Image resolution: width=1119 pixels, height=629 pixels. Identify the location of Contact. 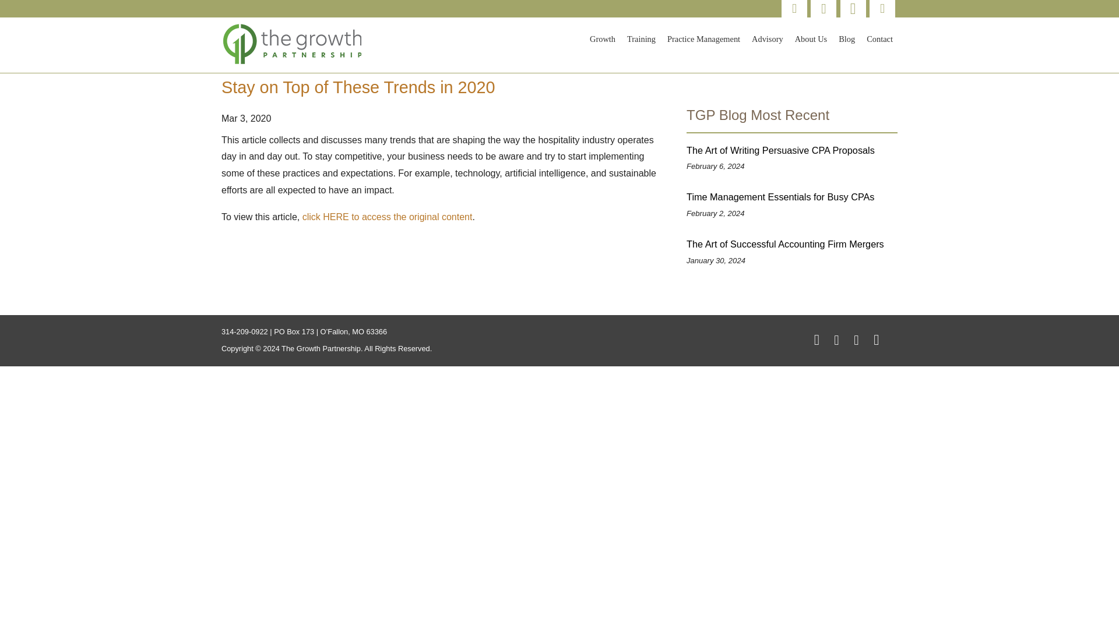
(879, 39).